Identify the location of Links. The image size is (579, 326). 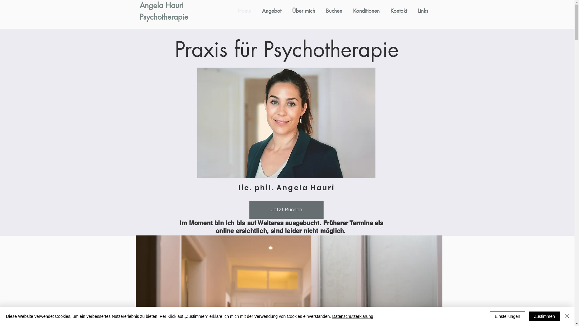
(423, 11).